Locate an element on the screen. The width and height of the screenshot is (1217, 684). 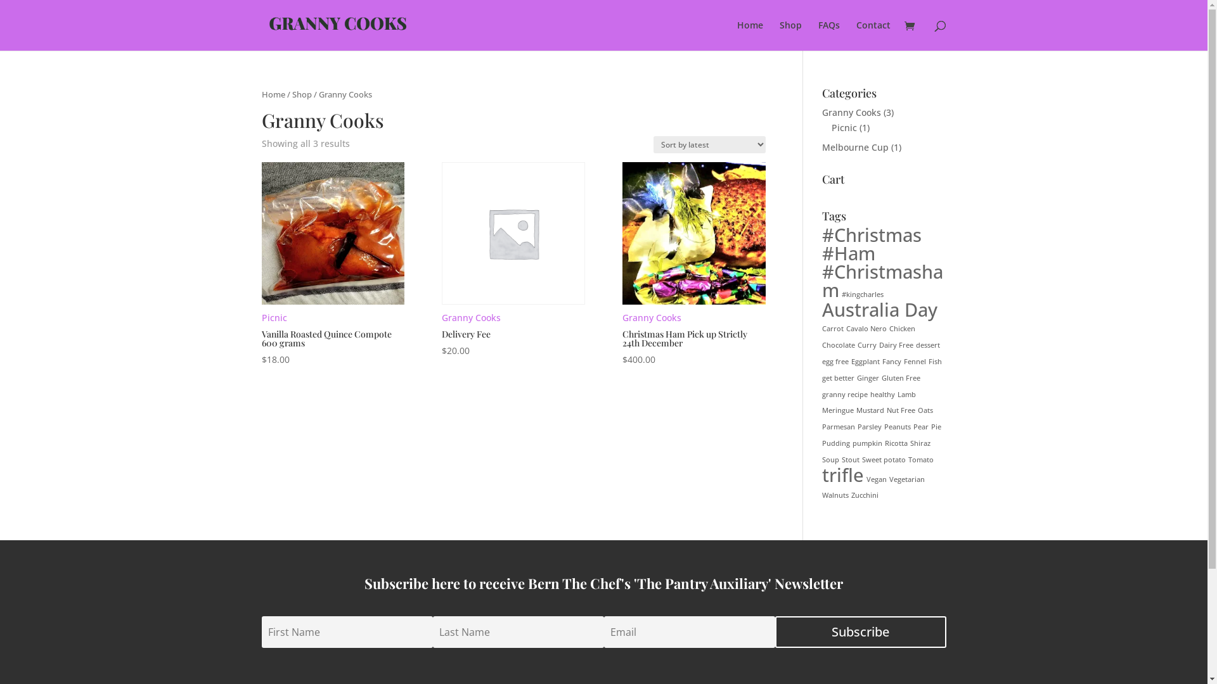
Eggplant is located at coordinates (866, 362).